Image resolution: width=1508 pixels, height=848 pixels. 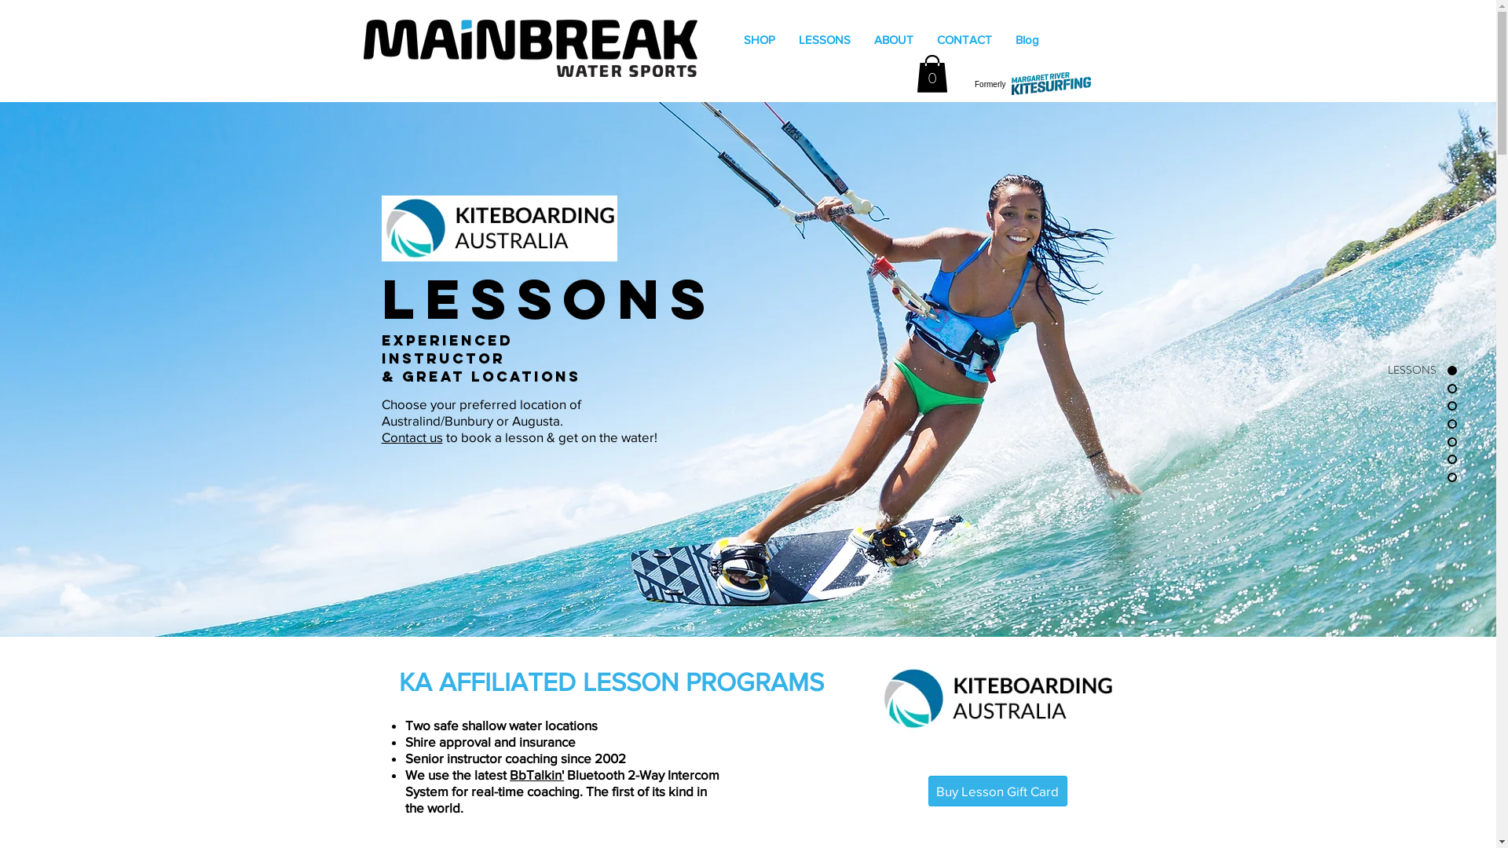 What do you see at coordinates (537, 774) in the screenshot?
I see `BbTalkin'` at bounding box center [537, 774].